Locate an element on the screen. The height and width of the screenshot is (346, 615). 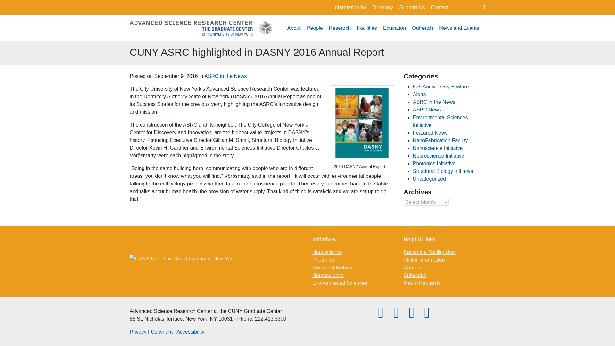
Skip to content is located at coordinates (307, 6).